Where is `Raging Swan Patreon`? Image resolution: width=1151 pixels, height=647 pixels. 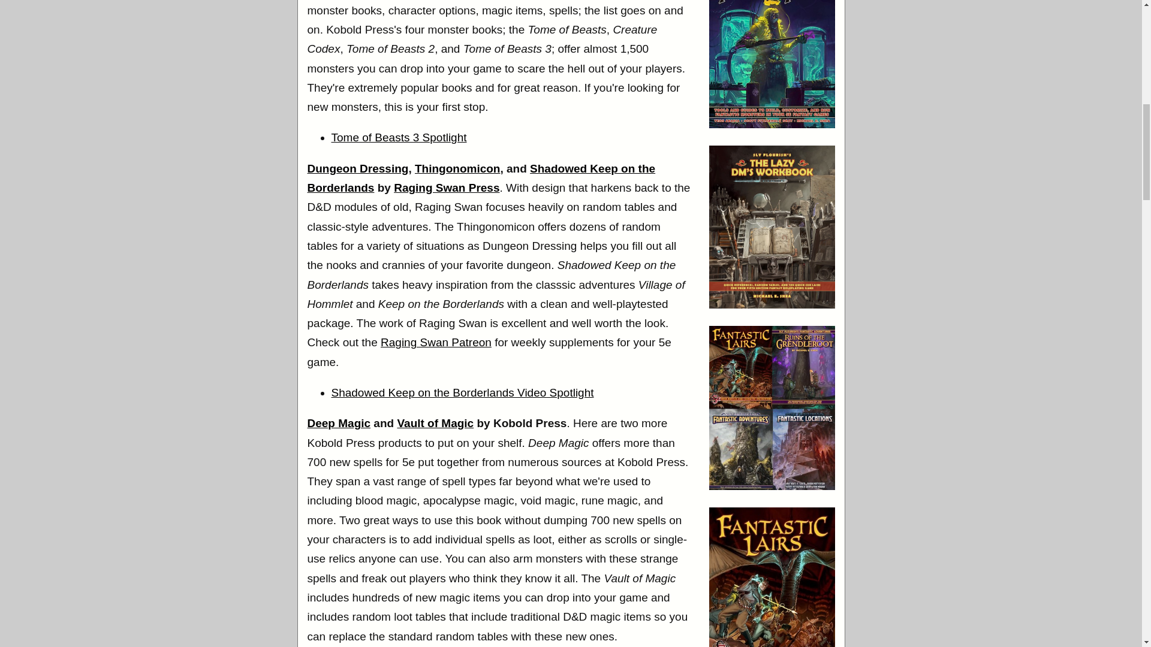 Raging Swan Patreon is located at coordinates (436, 342).